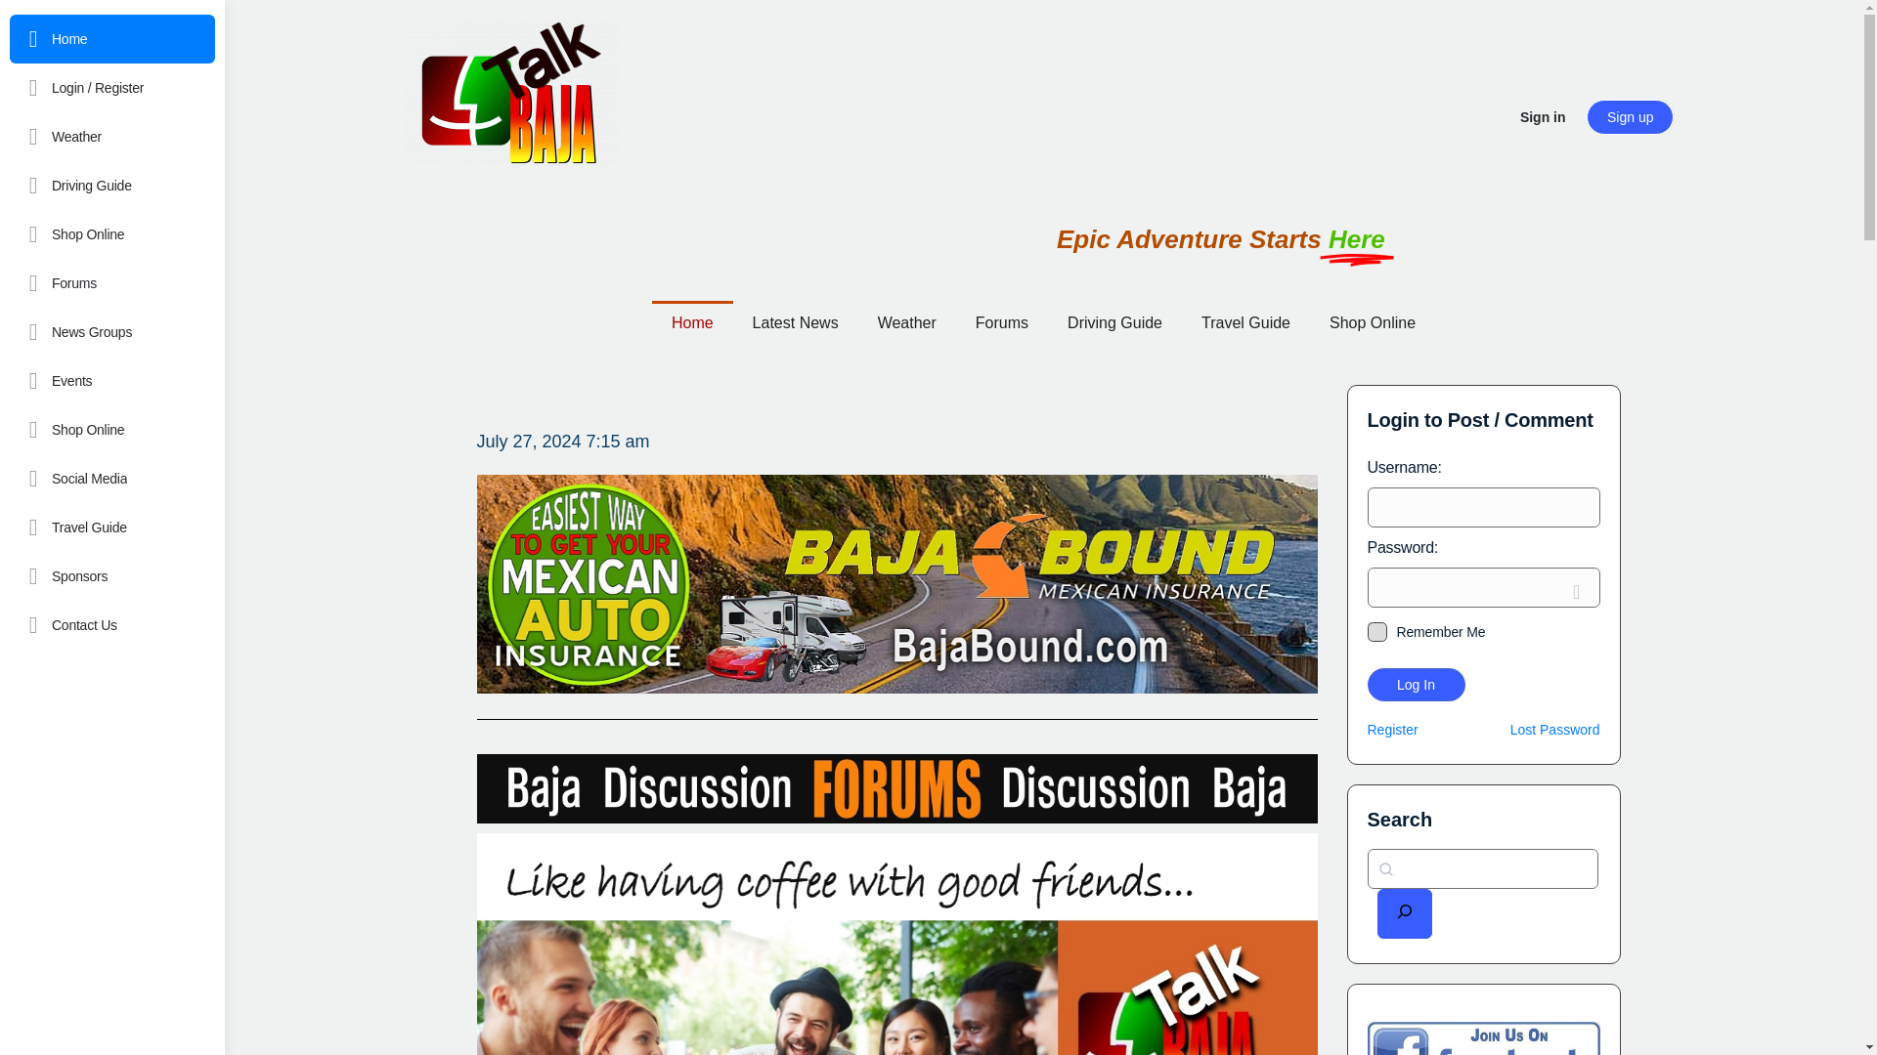 This screenshot has width=1877, height=1055. I want to click on Forums, so click(111, 283).